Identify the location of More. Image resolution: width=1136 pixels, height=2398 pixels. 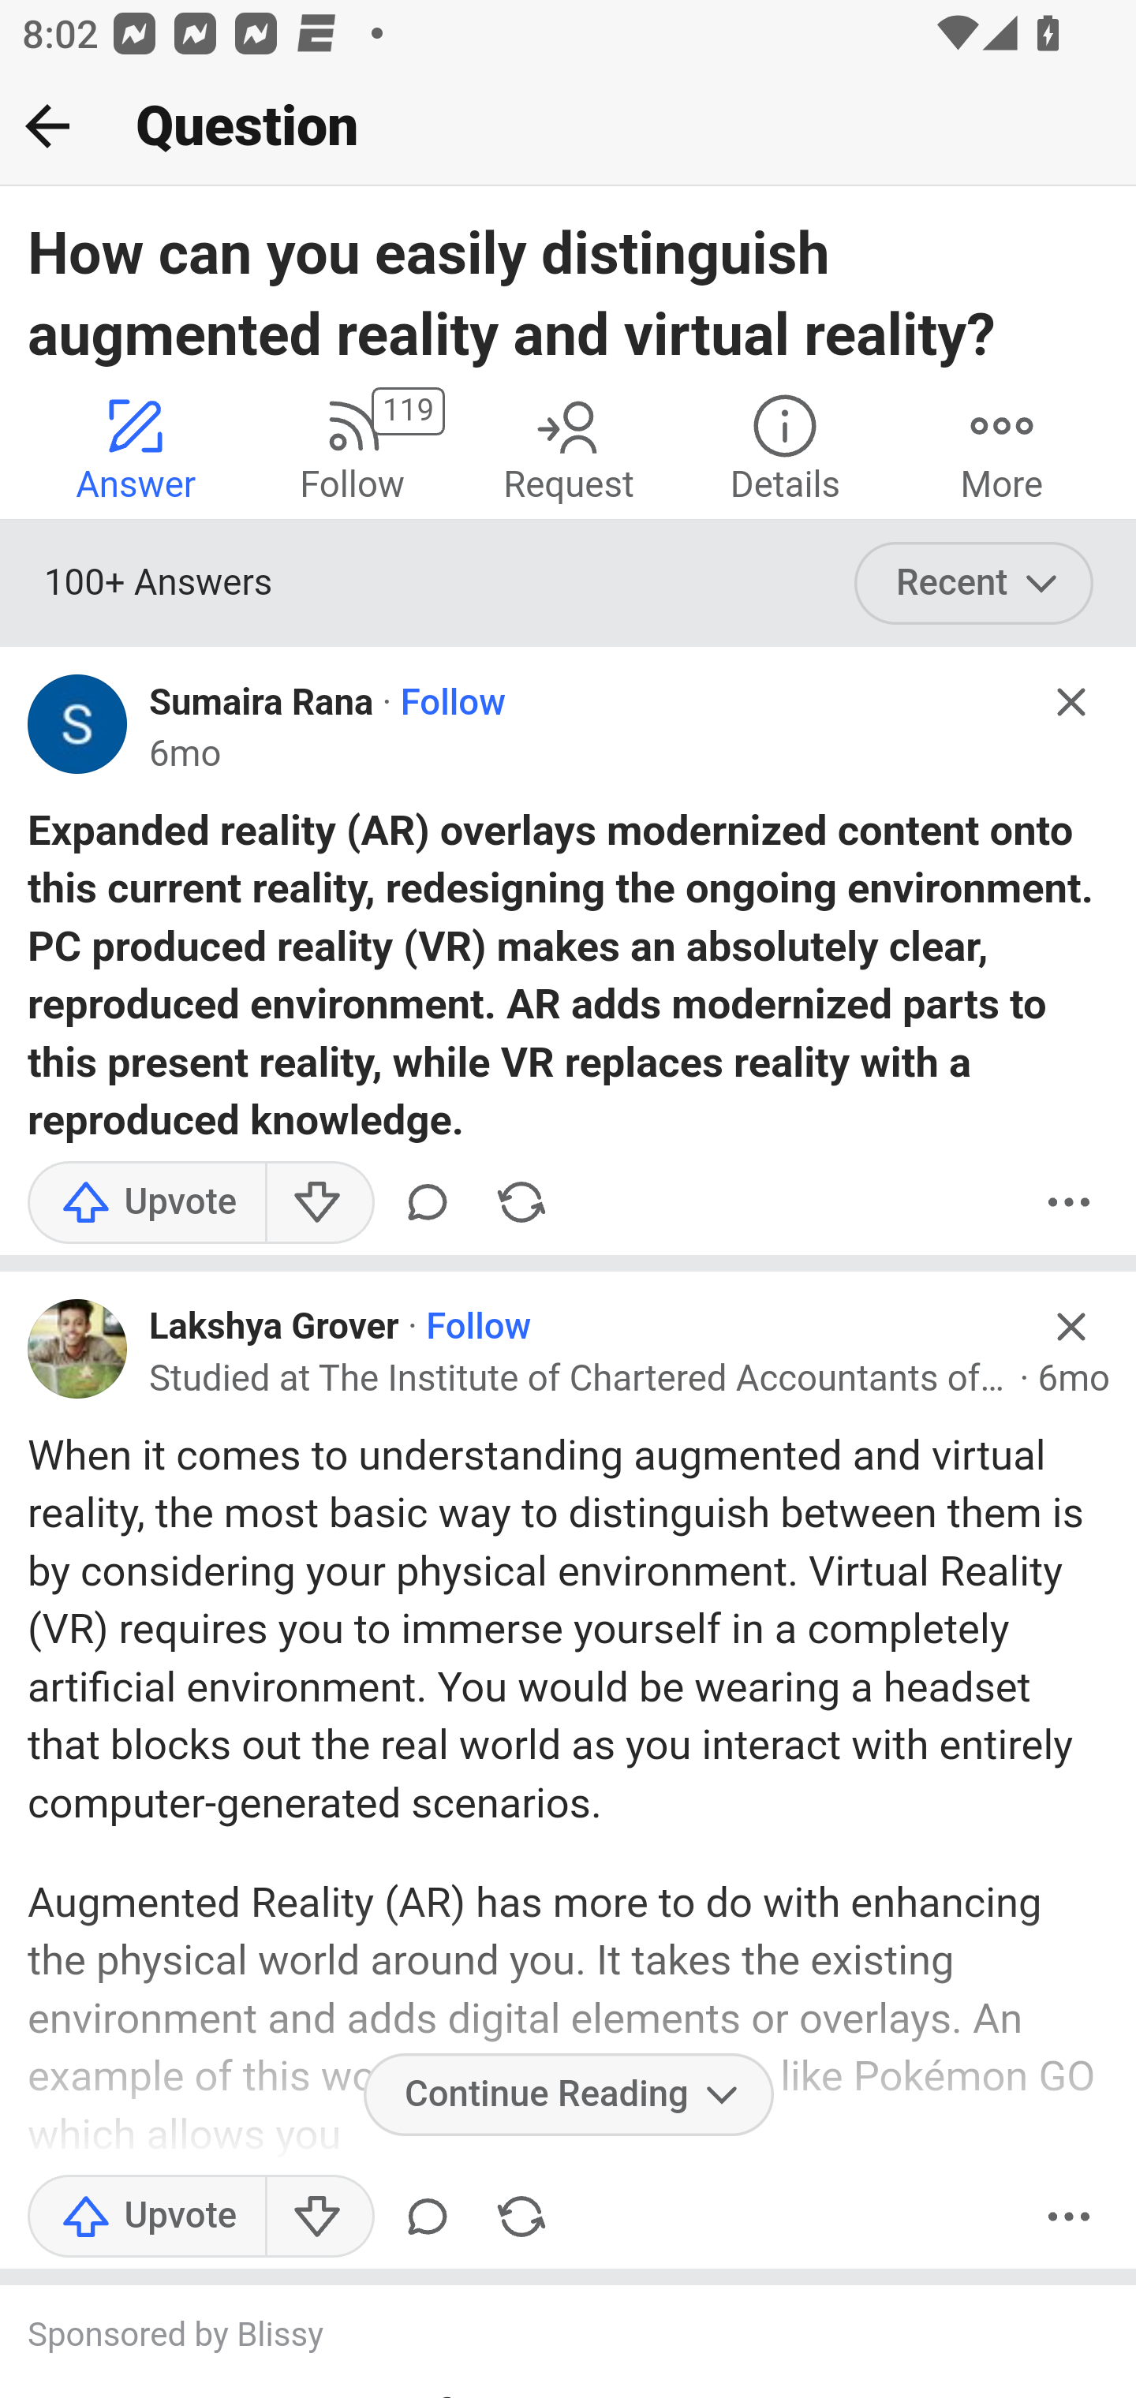
(1069, 1202).